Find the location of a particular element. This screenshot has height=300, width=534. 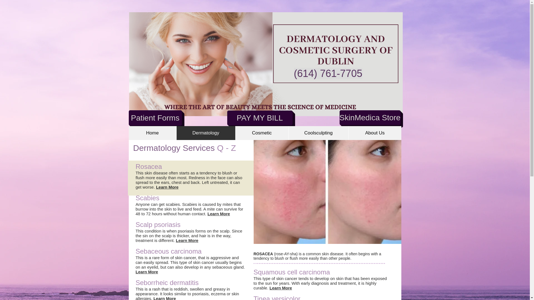

Home is located at coordinates (152, 133).